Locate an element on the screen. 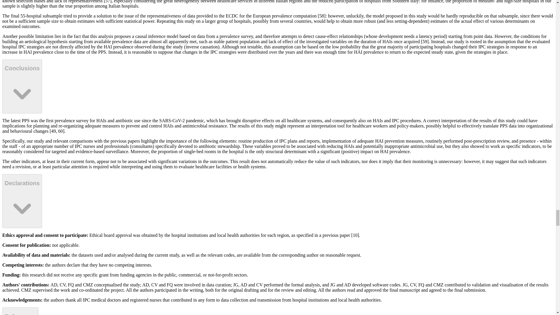 This screenshot has width=560, height=315. Declarations is located at coordinates (22, 201).